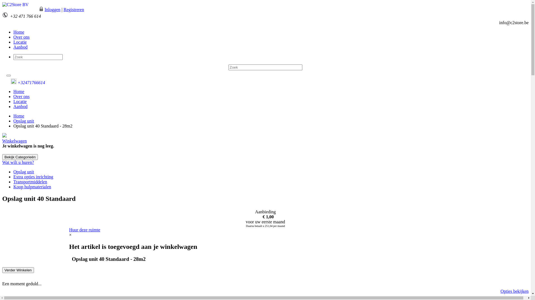 Image resolution: width=535 pixels, height=300 pixels. Describe the element at coordinates (30, 182) in the screenshot. I see `Transportmiddelen` at that location.